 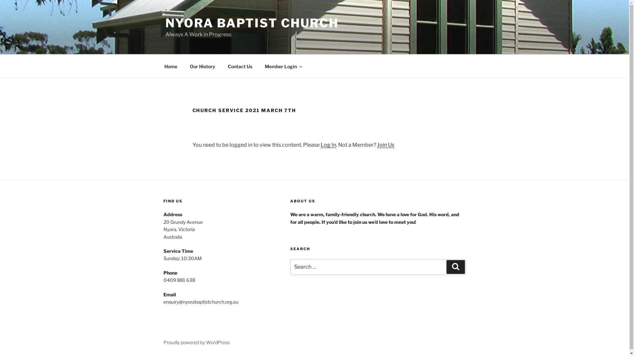 I want to click on Contact Us, so click(x=240, y=66).